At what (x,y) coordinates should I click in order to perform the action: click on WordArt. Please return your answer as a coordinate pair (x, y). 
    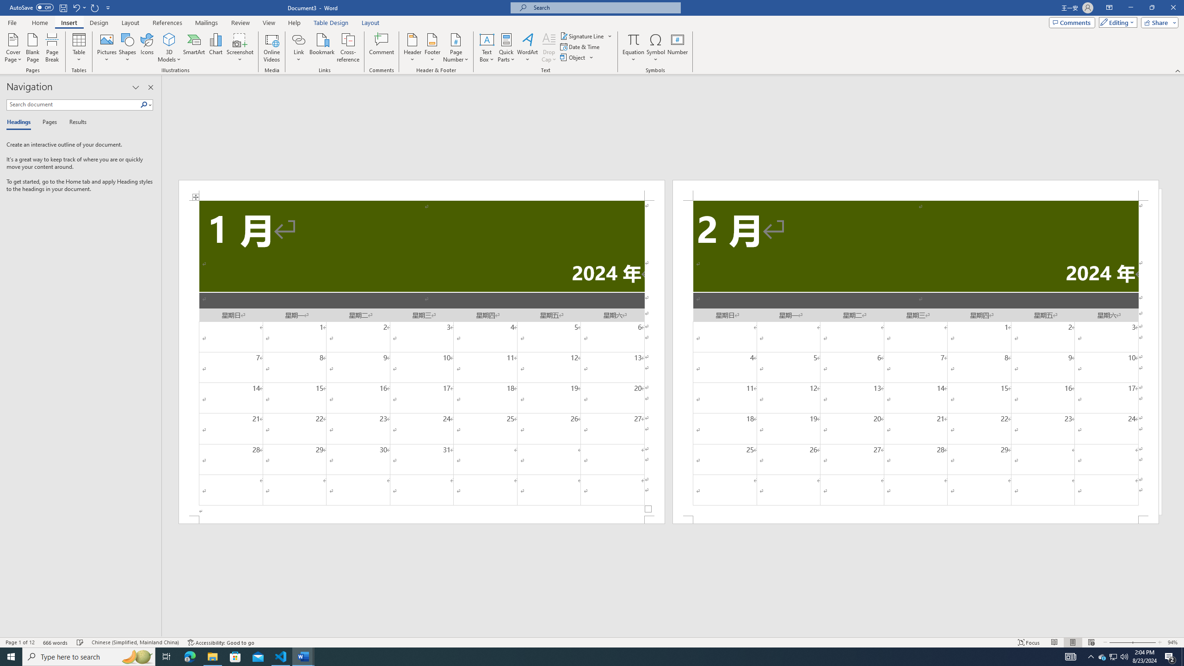
    Looking at the image, I should click on (527, 48).